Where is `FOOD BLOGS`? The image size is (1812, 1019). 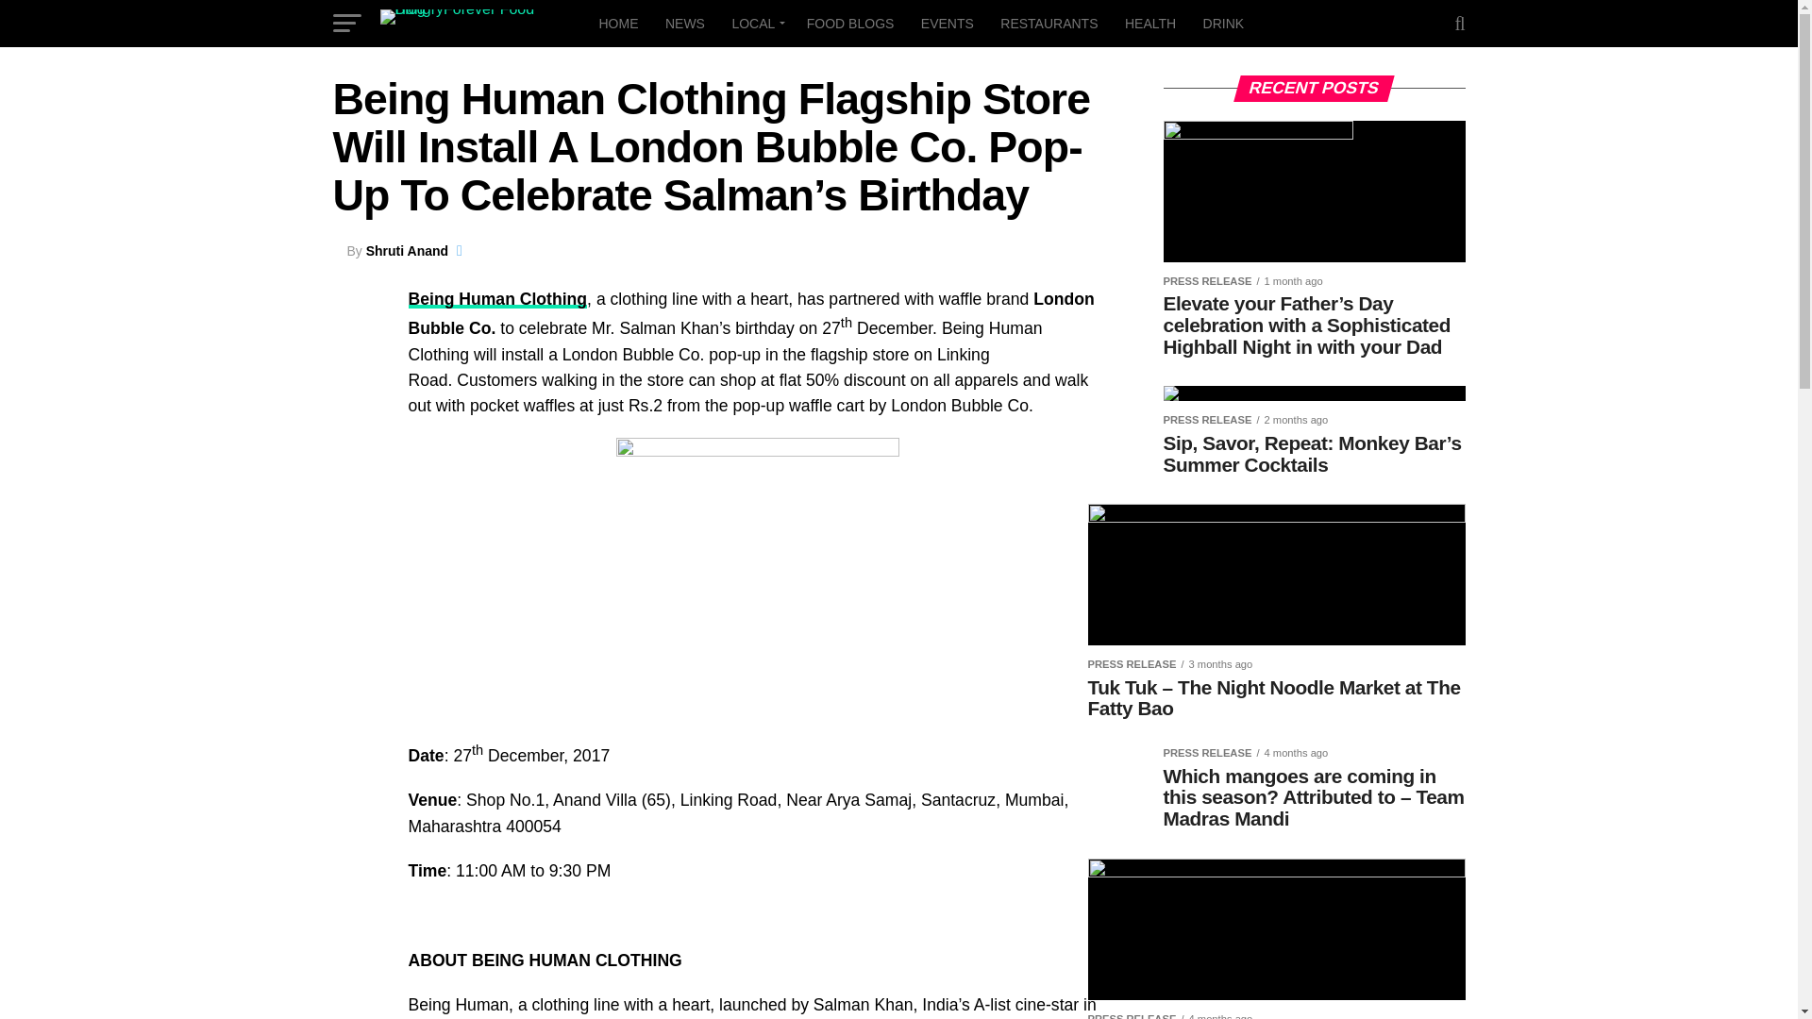 FOOD BLOGS is located at coordinates (850, 23).